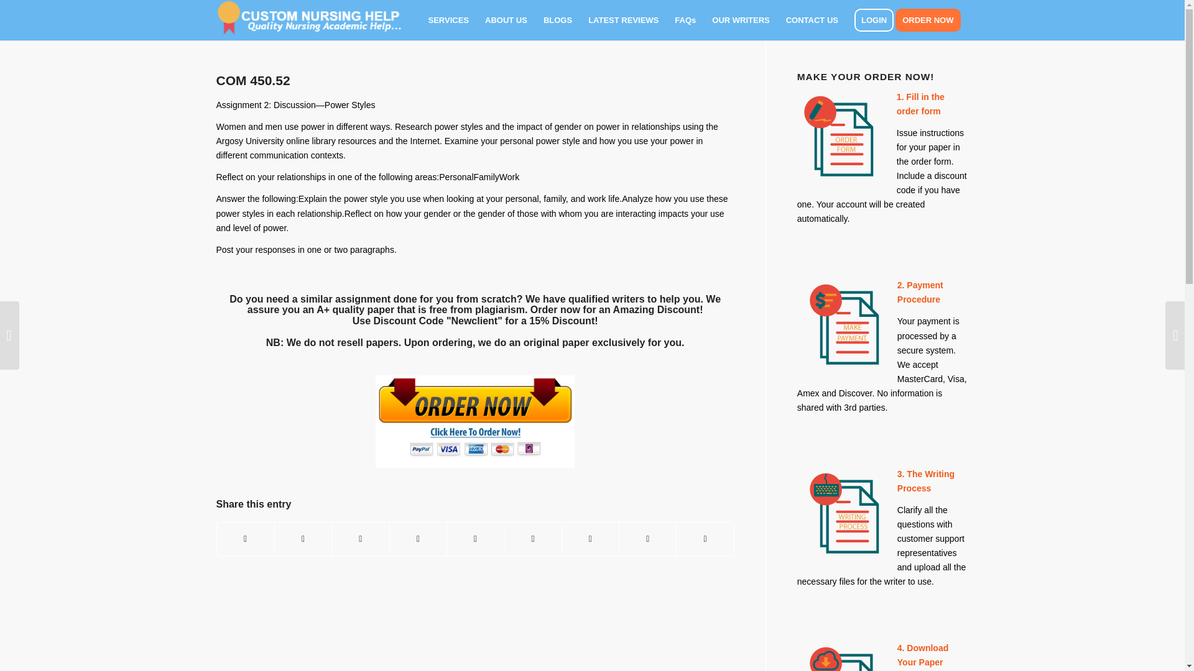 The width and height of the screenshot is (1194, 671). What do you see at coordinates (874, 20) in the screenshot?
I see `LOGIN` at bounding box center [874, 20].